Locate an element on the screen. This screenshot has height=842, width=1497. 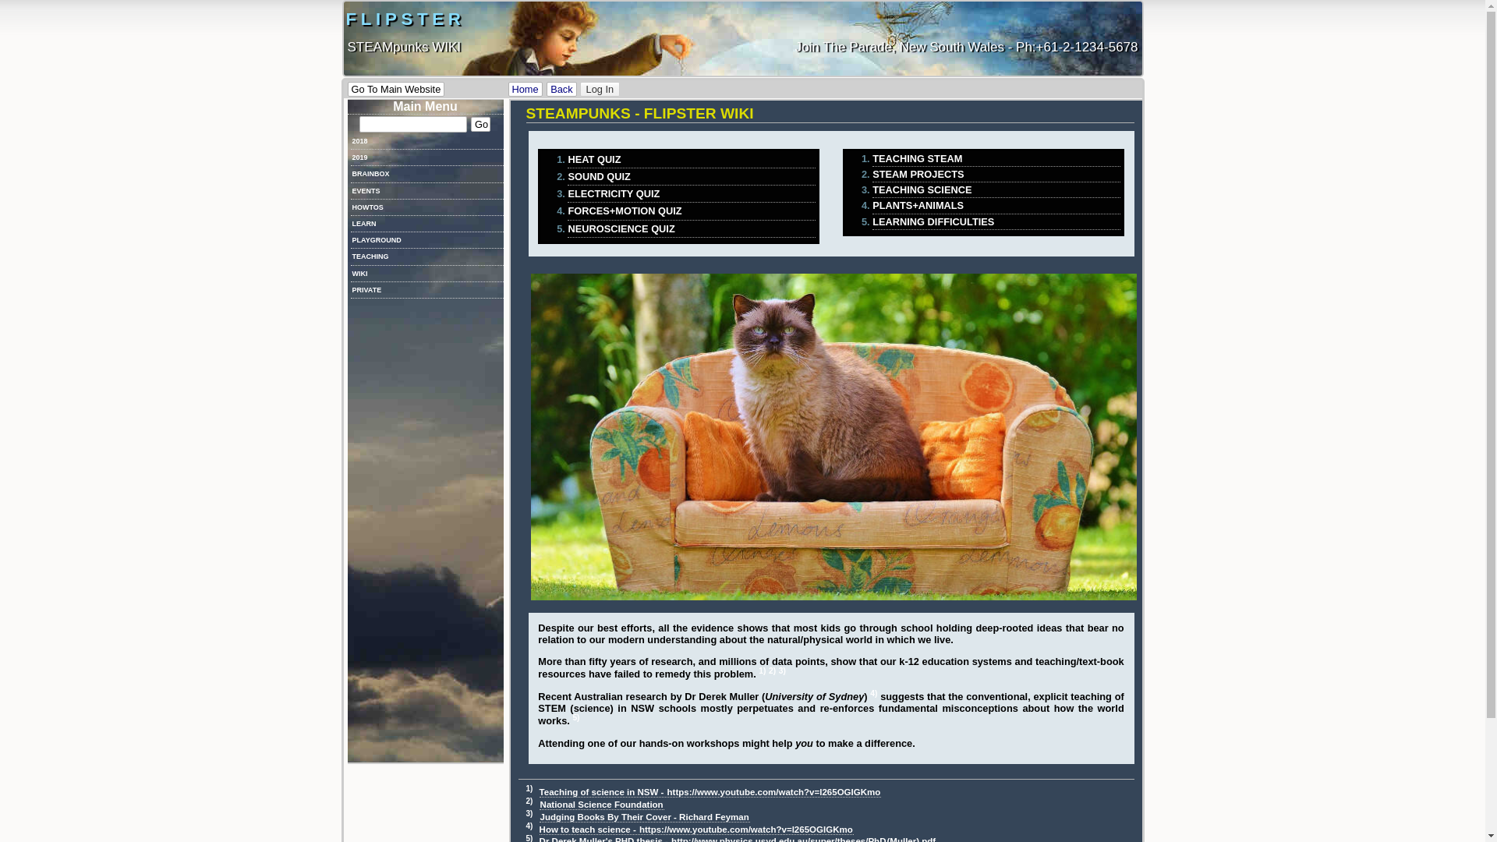
TEACHING is located at coordinates (427, 257).